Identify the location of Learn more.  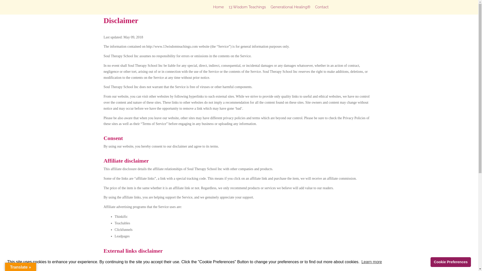
(372, 262).